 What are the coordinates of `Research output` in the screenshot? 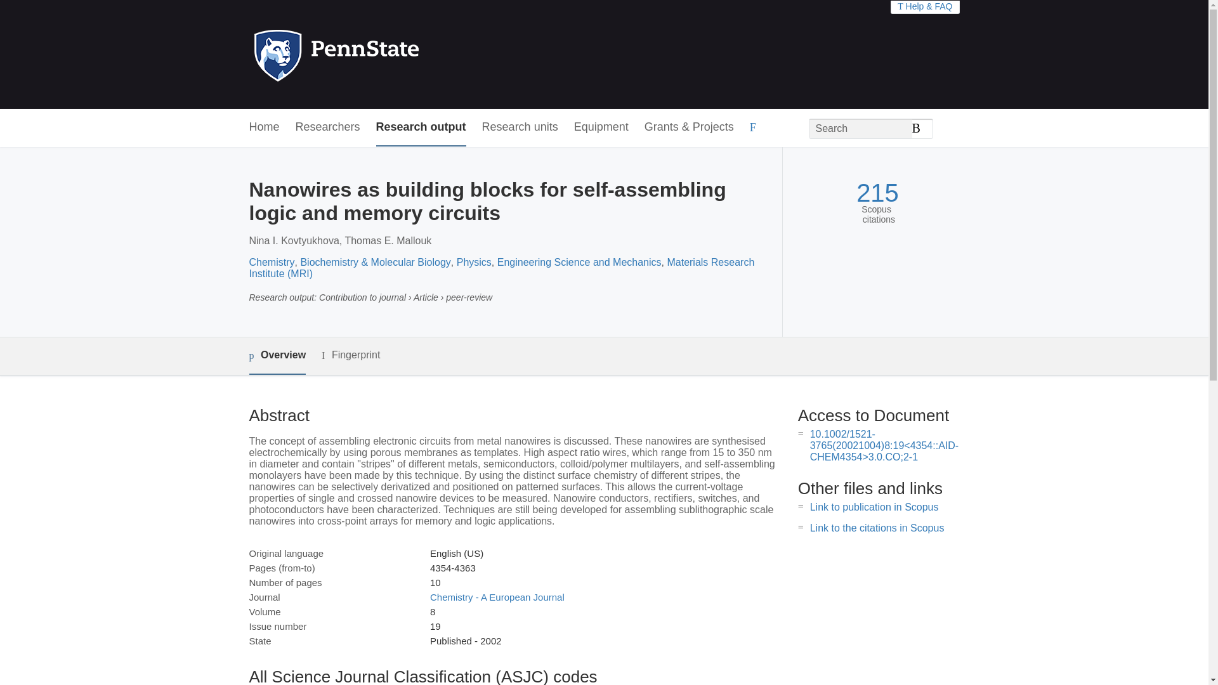 It's located at (421, 127).